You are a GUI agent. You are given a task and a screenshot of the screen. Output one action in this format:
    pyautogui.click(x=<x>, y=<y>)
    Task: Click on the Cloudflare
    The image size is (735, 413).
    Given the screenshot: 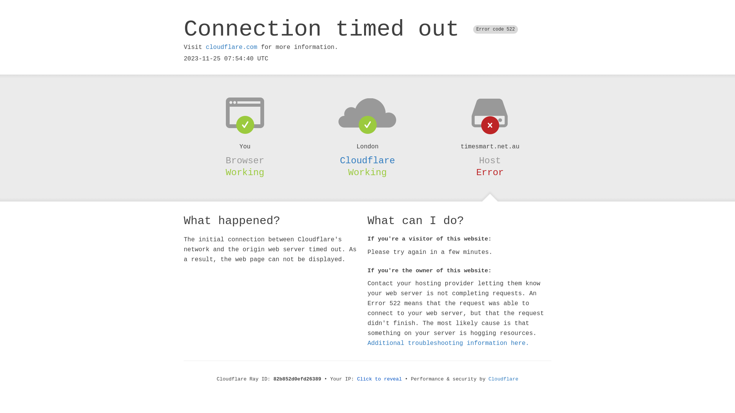 What is the action you would take?
    pyautogui.click(x=367, y=161)
    